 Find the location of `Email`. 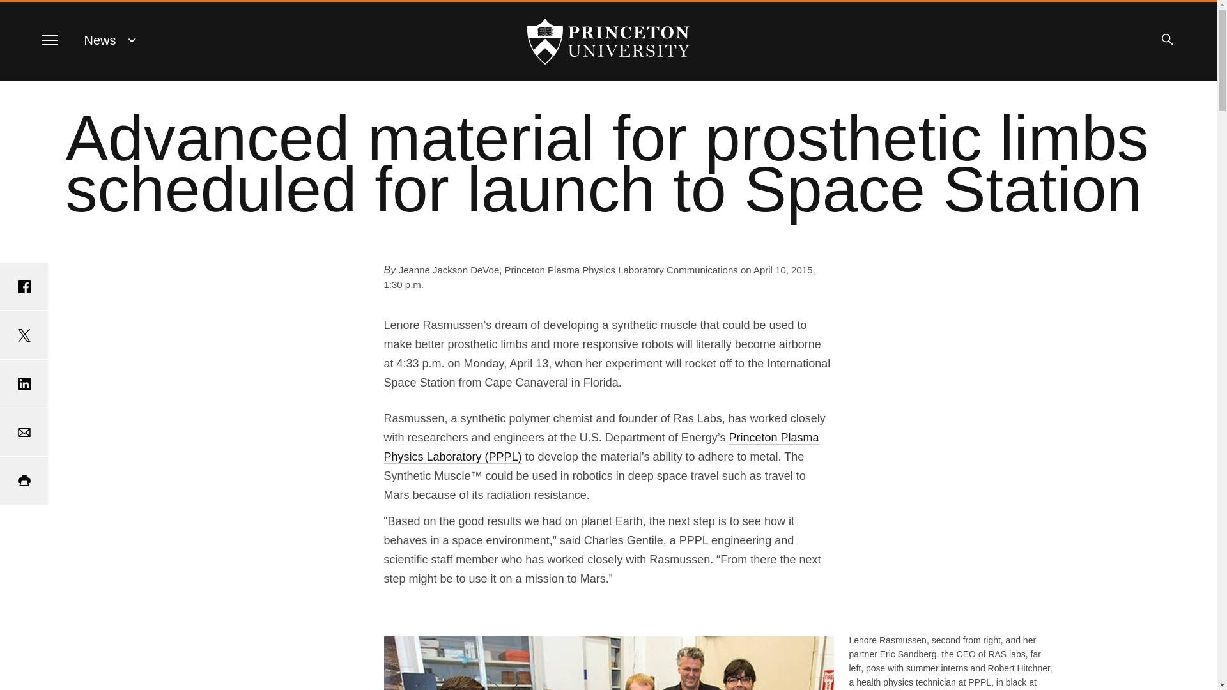

Email is located at coordinates (24, 432).